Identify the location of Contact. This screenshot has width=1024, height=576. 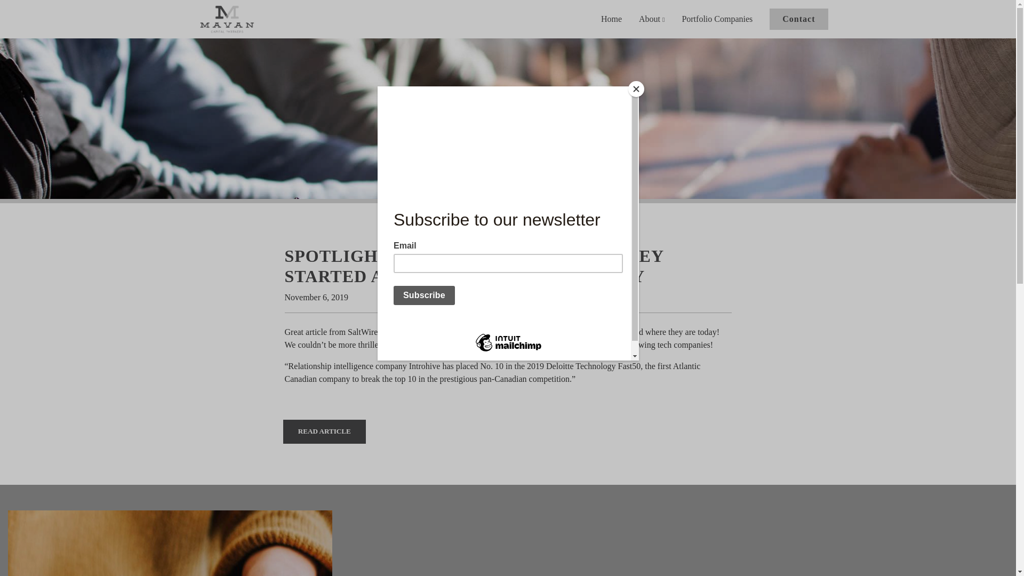
(798, 19).